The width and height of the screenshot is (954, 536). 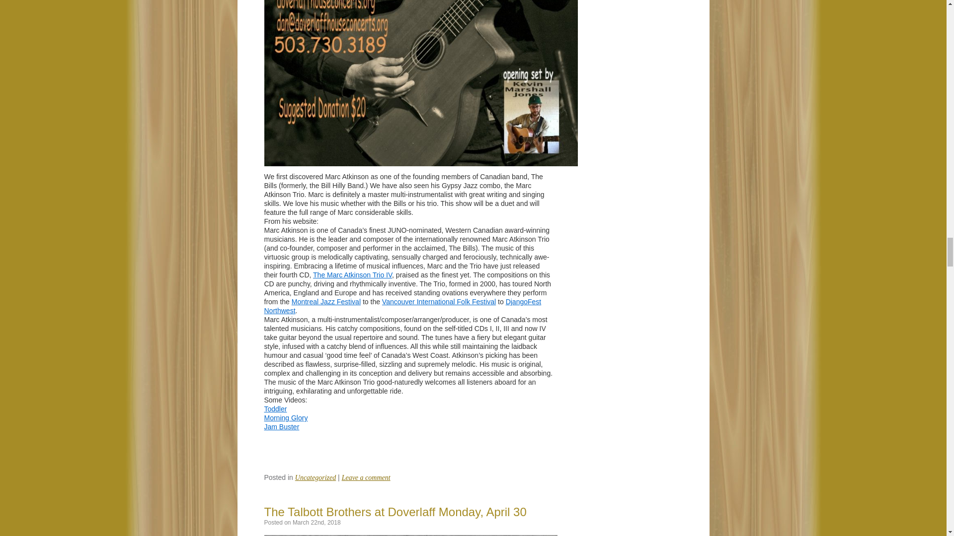 I want to click on DjangoFest Northwest, so click(x=402, y=306).